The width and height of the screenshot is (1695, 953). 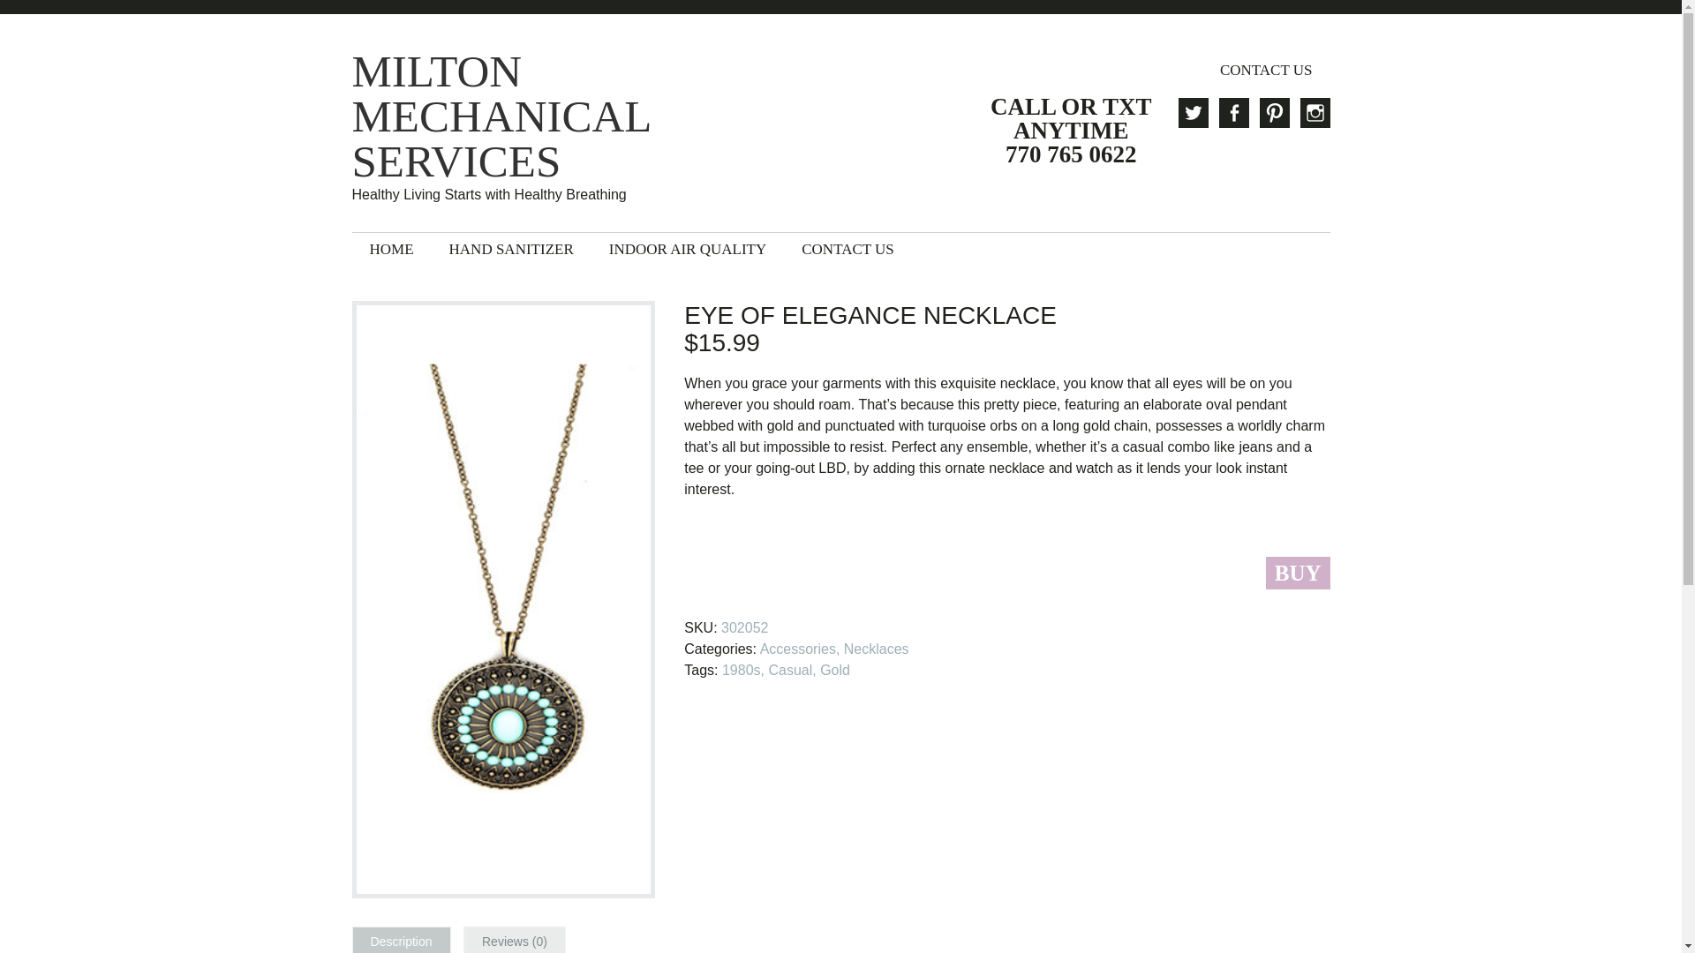 I want to click on Necklaces, so click(x=876, y=649).